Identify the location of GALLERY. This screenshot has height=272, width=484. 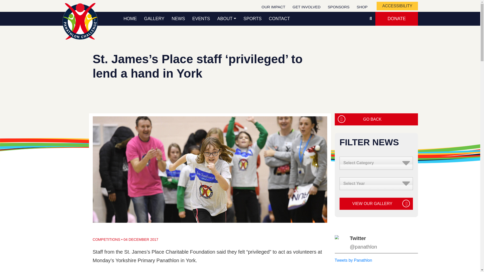
(154, 19).